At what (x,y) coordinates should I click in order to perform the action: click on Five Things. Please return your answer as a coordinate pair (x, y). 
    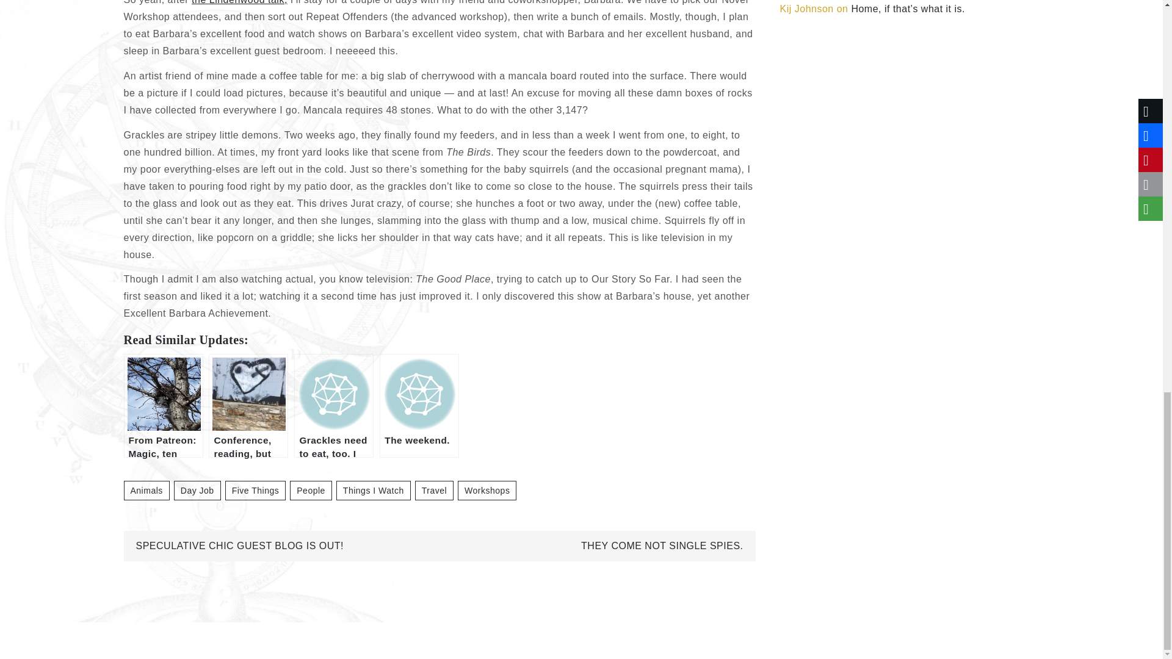
    Looking at the image, I should click on (255, 491).